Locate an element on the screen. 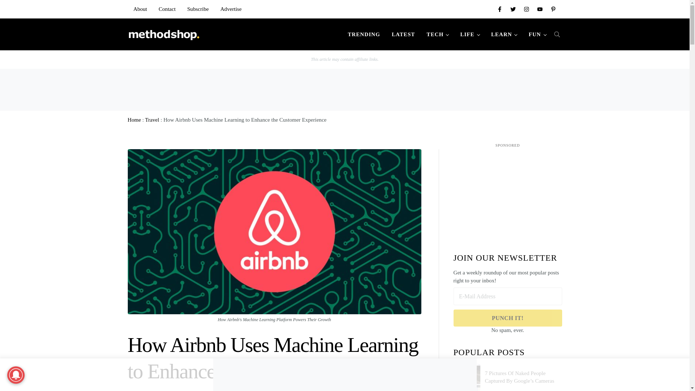 This screenshot has height=391, width=695. About is located at coordinates (140, 9).